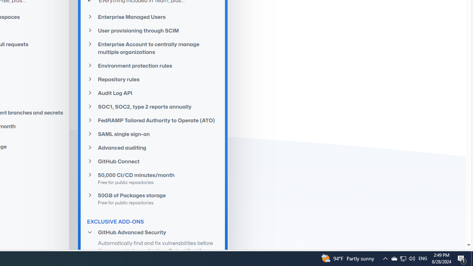 This screenshot has width=473, height=266. Describe the element at coordinates (153, 134) in the screenshot. I see `SAML single sign-on` at that location.